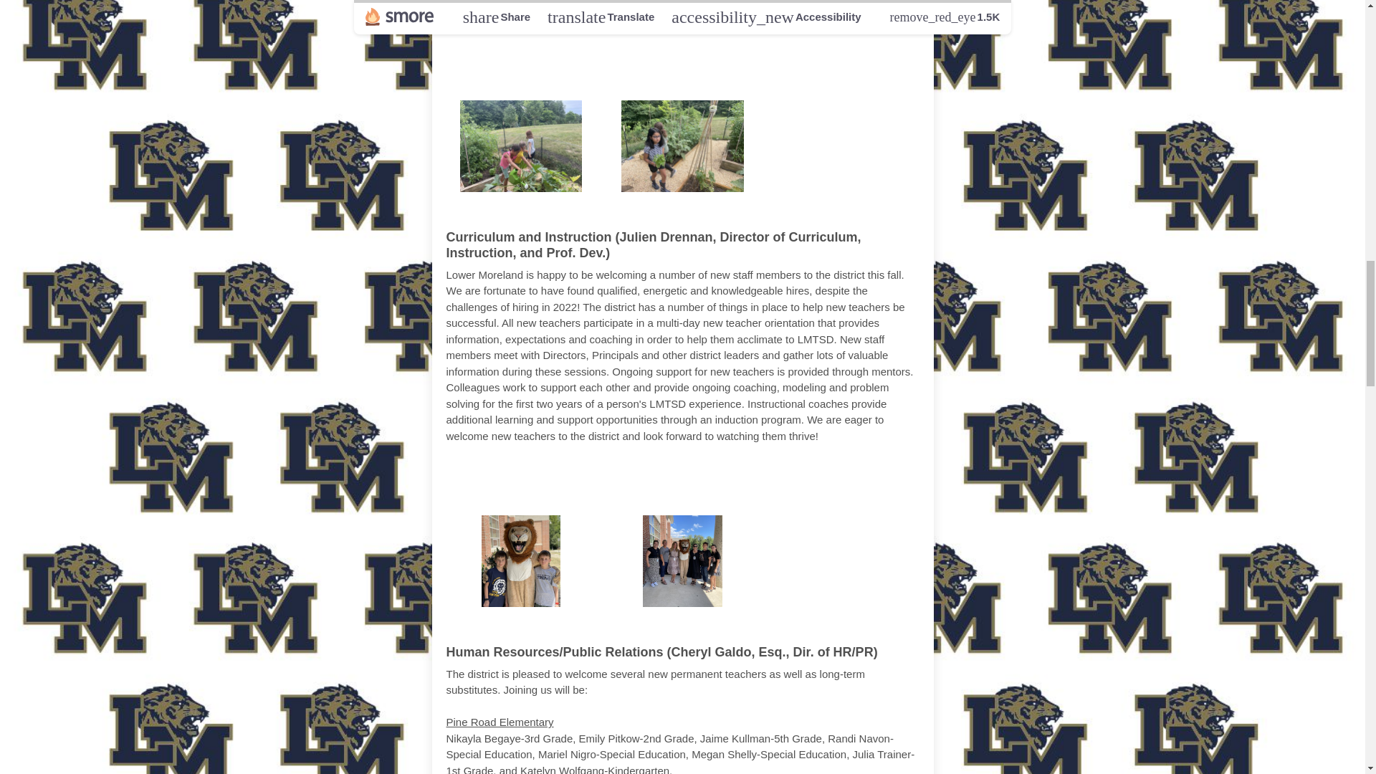 The height and width of the screenshot is (774, 1376). I want to click on Pine, so click(499, 60).